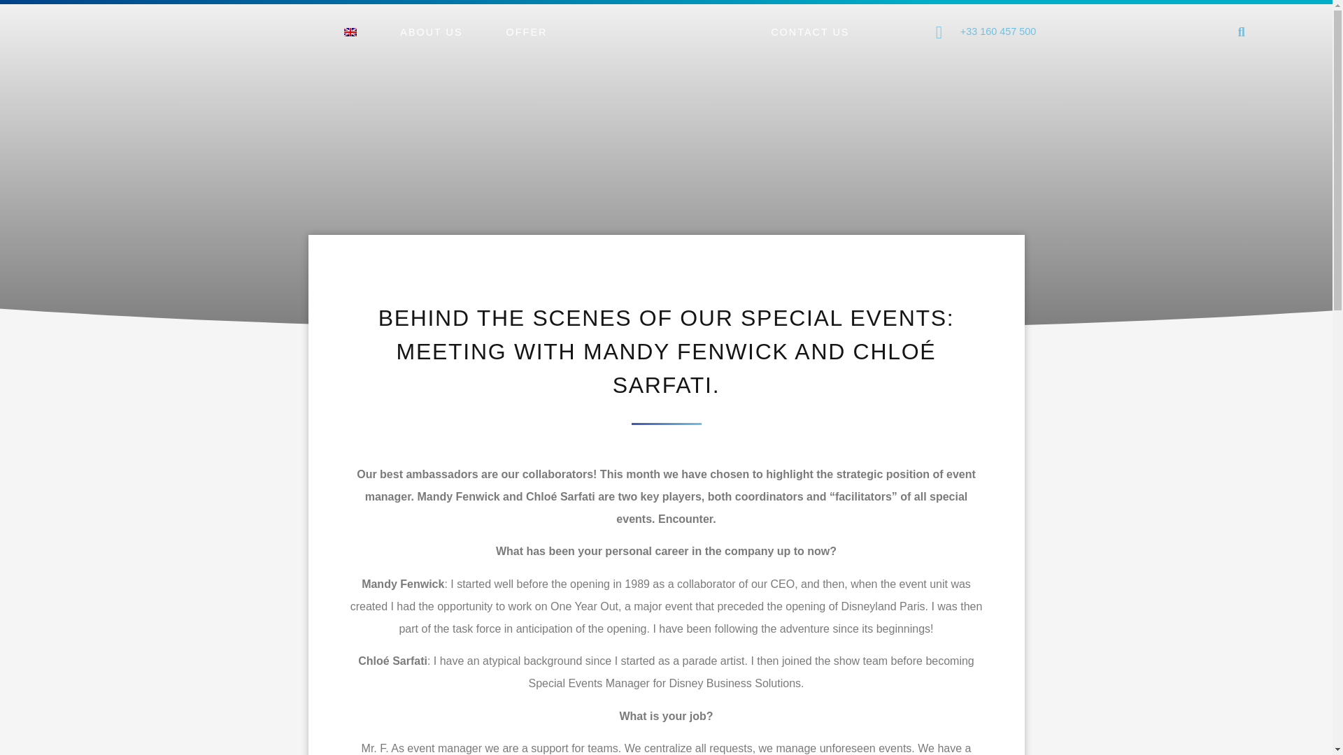 This screenshot has width=1343, height=755. What do you see at coordinates (527, 32) in the screenshot?
I see `OFFER` at bounding box center [527, 32].